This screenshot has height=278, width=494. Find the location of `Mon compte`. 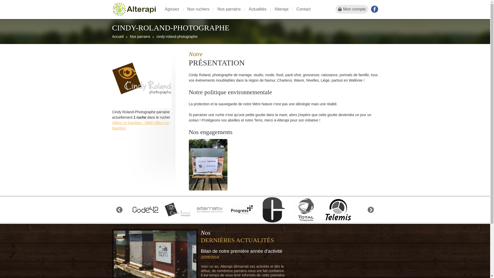

Mon compte is located at coordinates (352, 9).